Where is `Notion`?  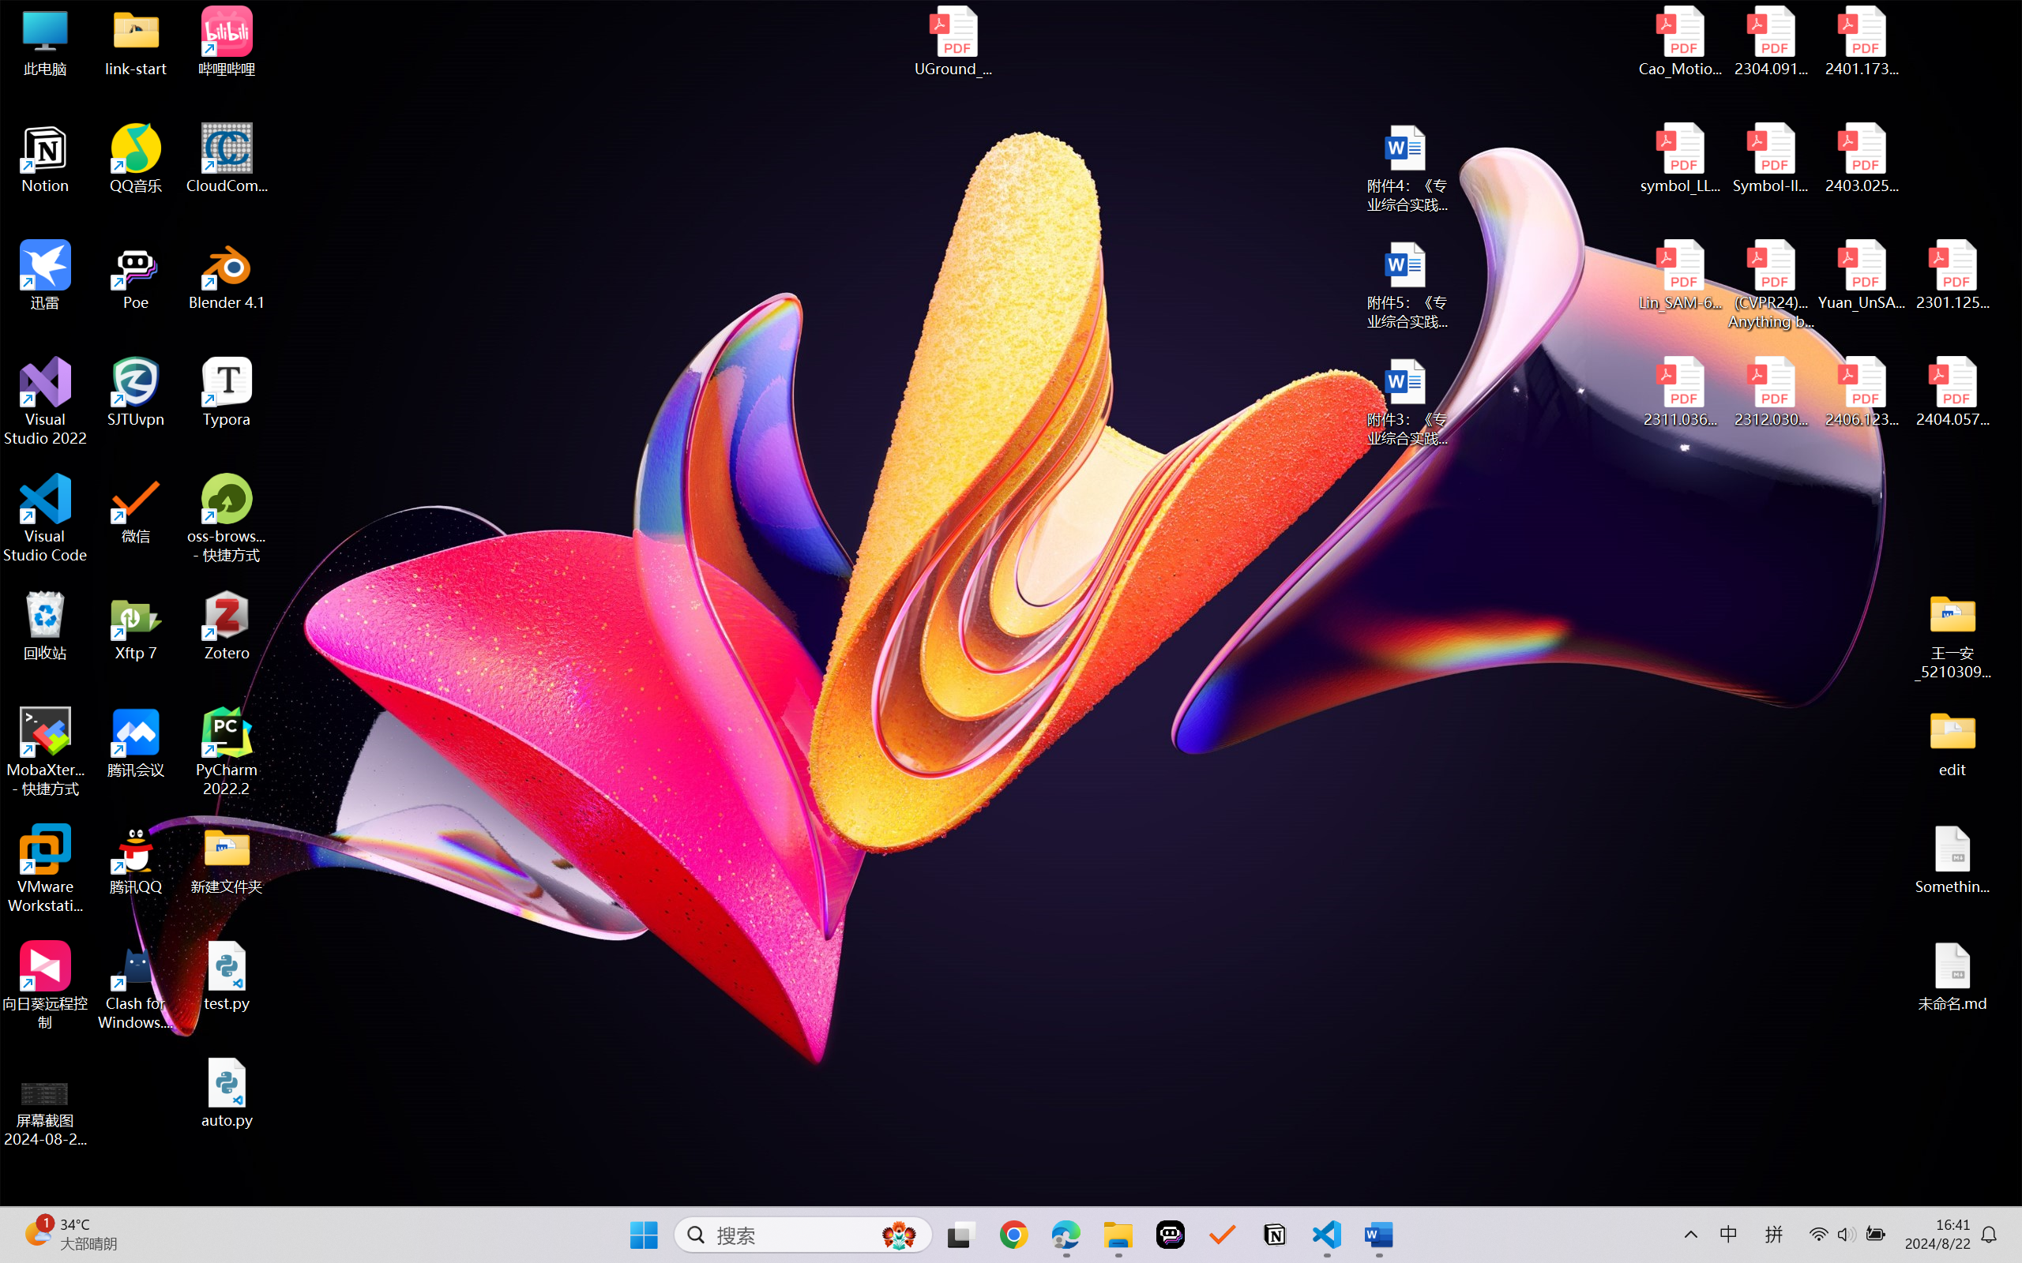
Notion is located at coordinates (46, 159).